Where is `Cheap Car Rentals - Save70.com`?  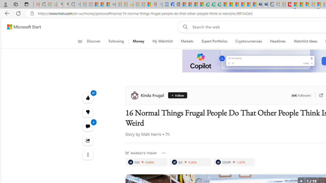
Cheap Car Rentals - Save70.com is located at coordinates (259, 5).